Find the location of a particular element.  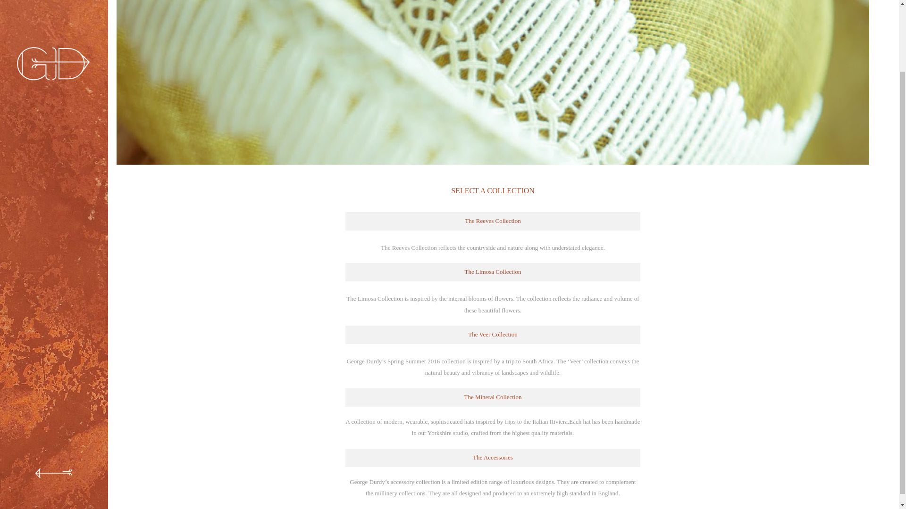

The Accessories is located at coordinates (493, 458).